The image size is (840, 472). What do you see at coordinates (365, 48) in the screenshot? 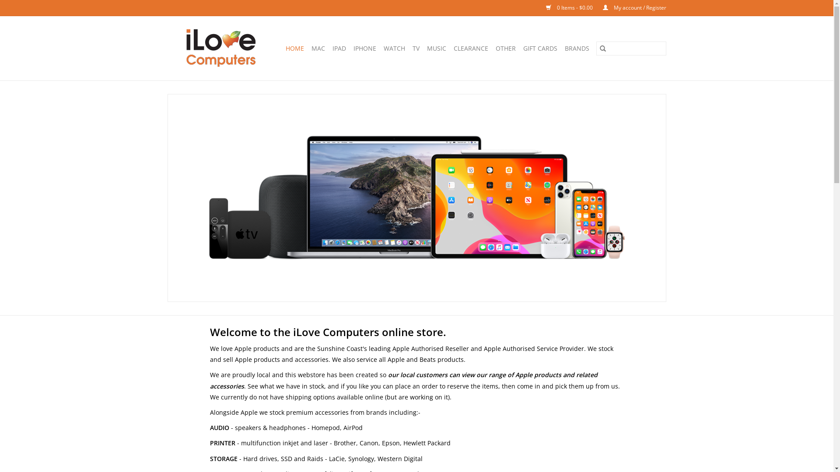
I see `IPHONE` at bounding box center [365, 48].